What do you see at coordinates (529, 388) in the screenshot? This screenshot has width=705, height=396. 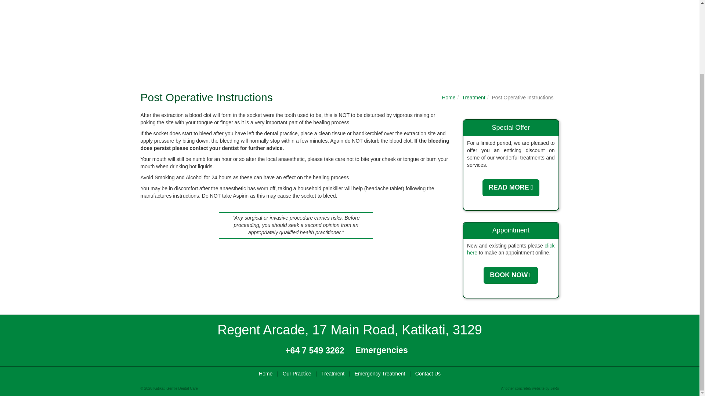 I see `concrete5 website` at bounding box center [529, 388].